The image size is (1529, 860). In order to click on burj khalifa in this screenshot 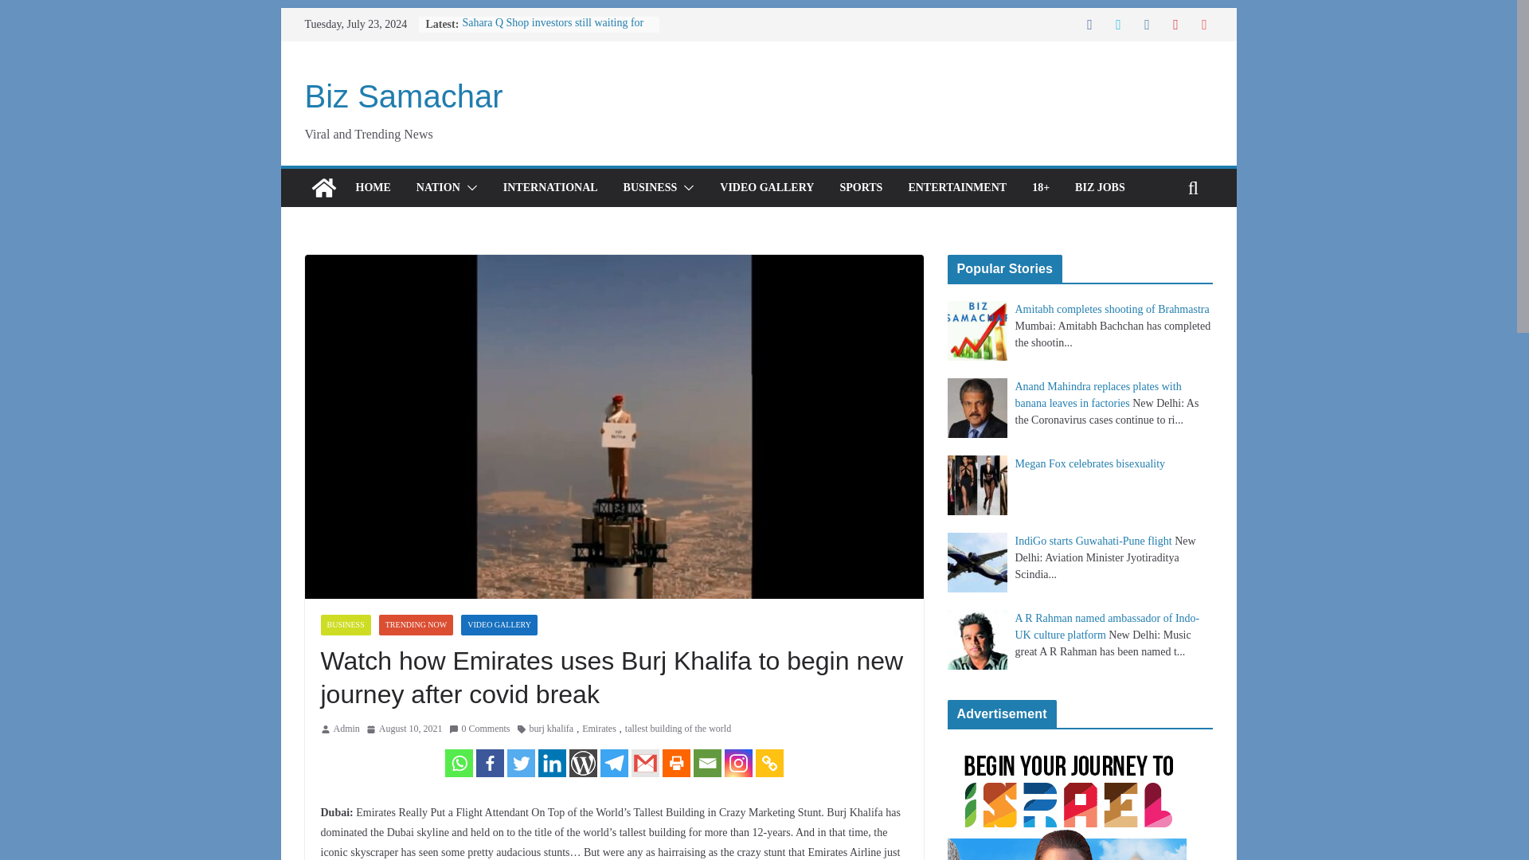, I will do `click(551, 729)`.